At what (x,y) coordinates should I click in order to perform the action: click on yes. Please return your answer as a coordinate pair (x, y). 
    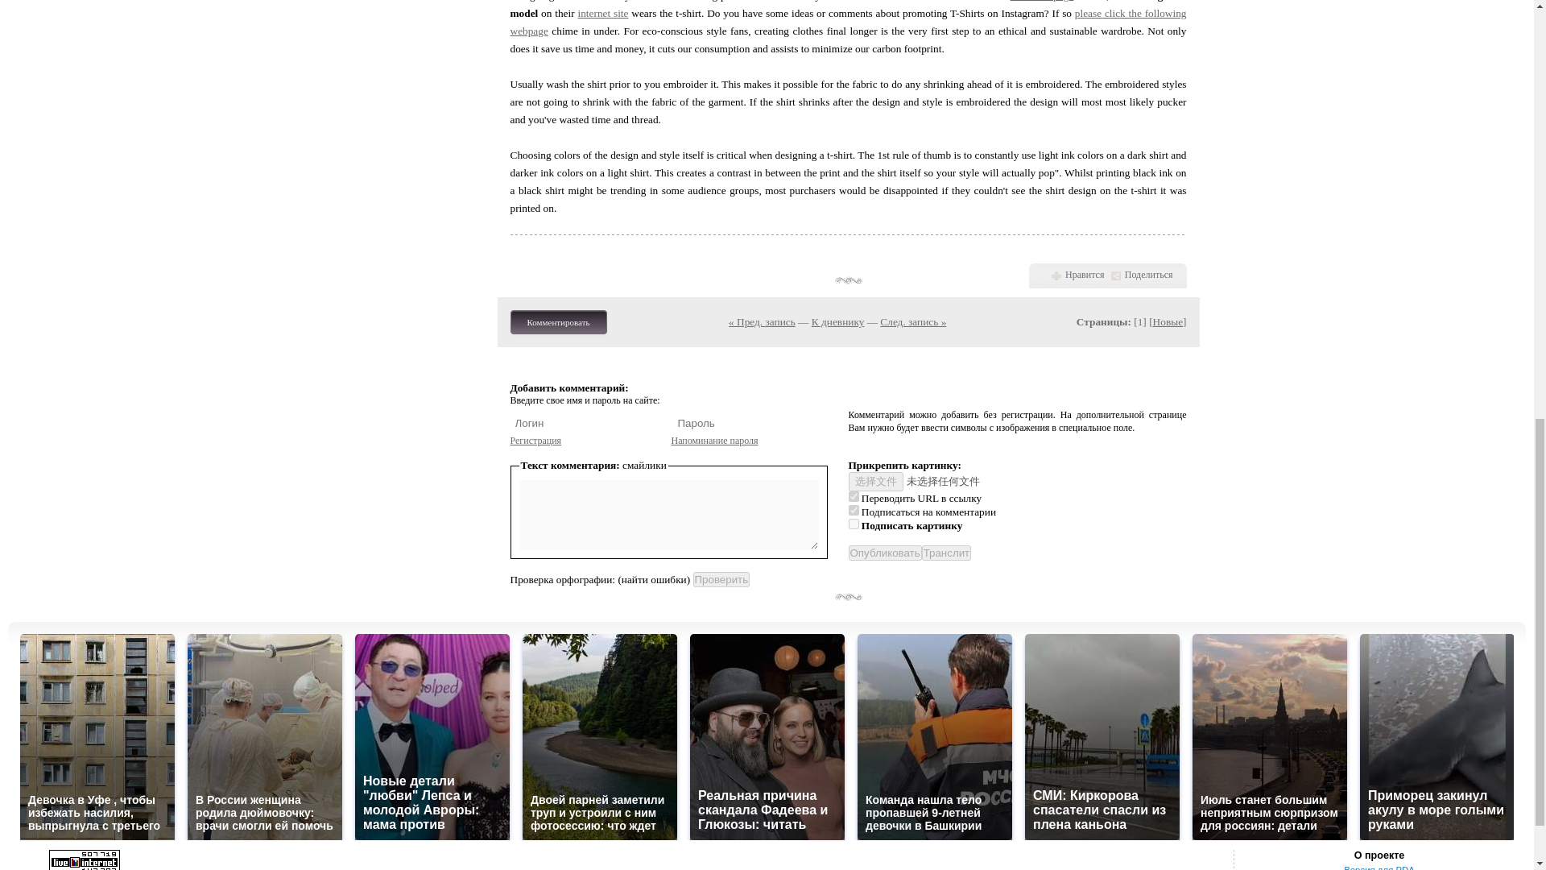
    Looking at the image, I should click on (854, 496).